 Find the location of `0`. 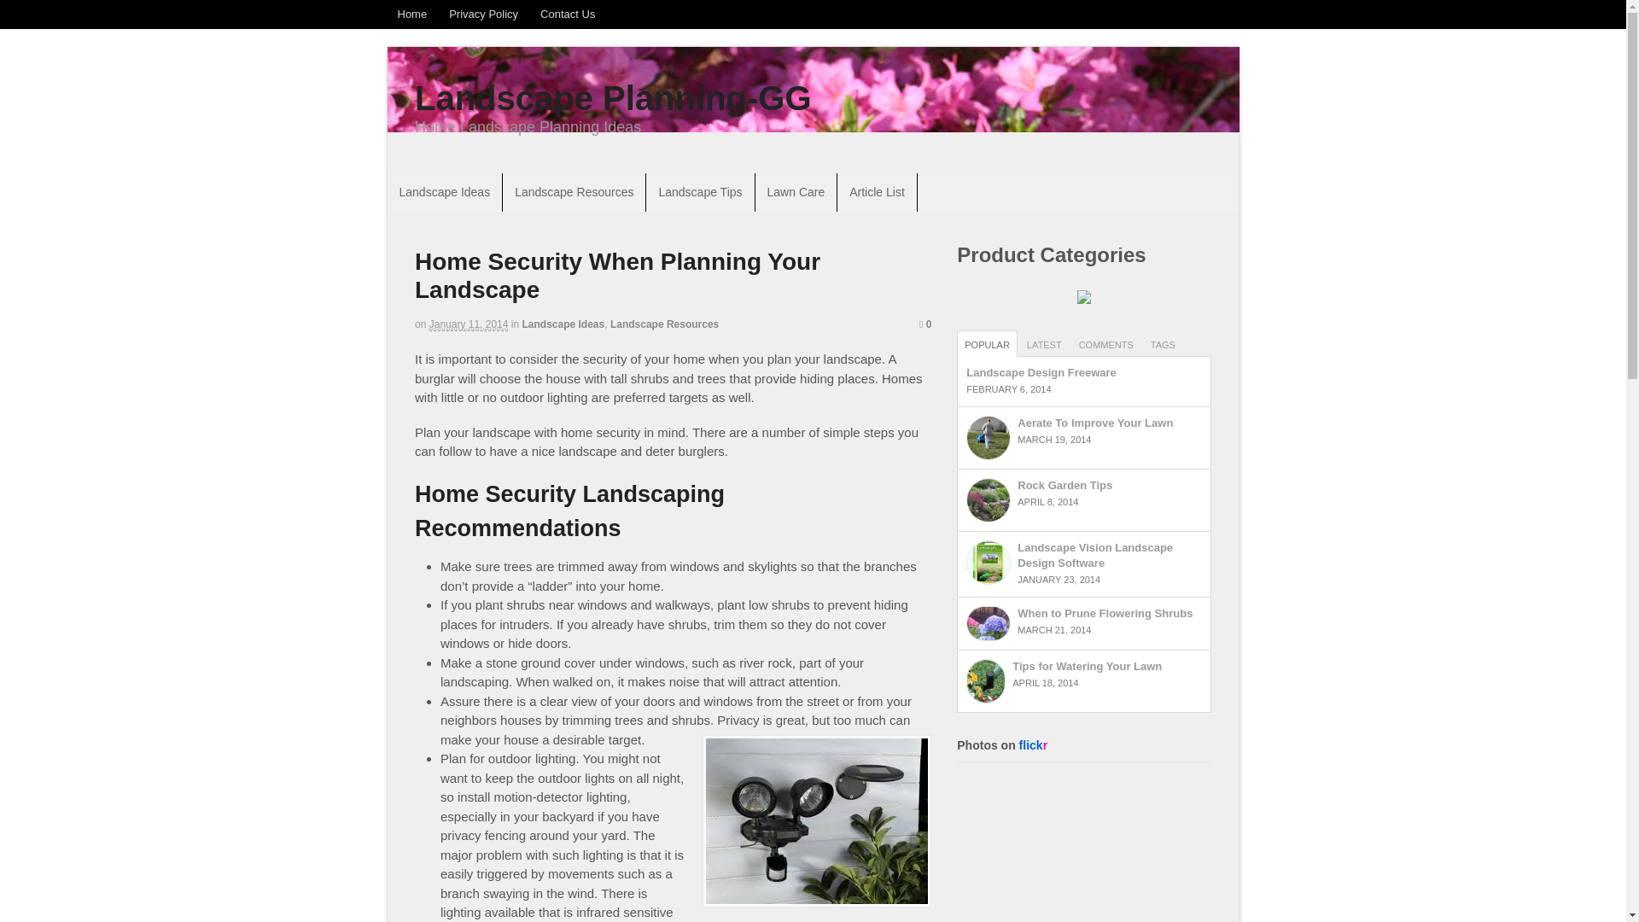

0 is located at coordinates (925, 324).